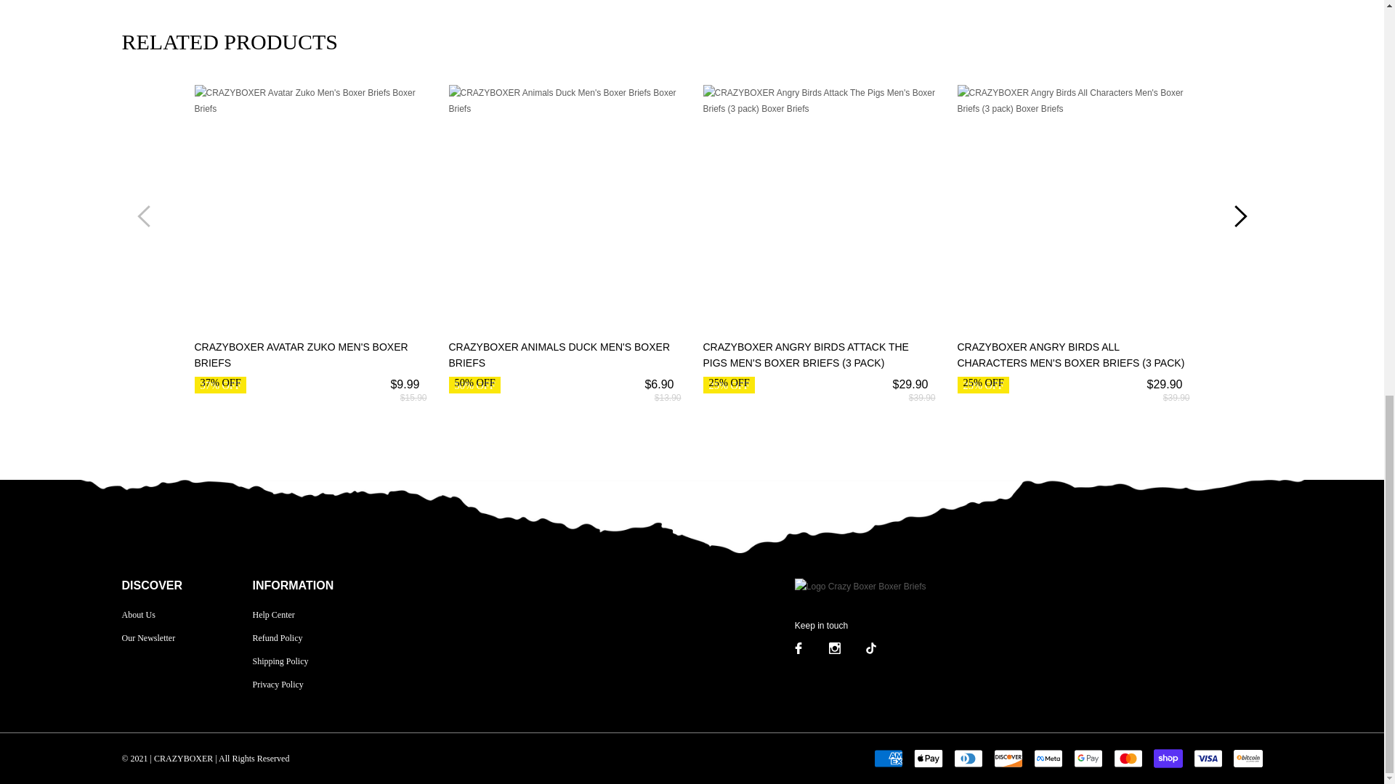  I want to click on Diners Club, so click(967, 758).